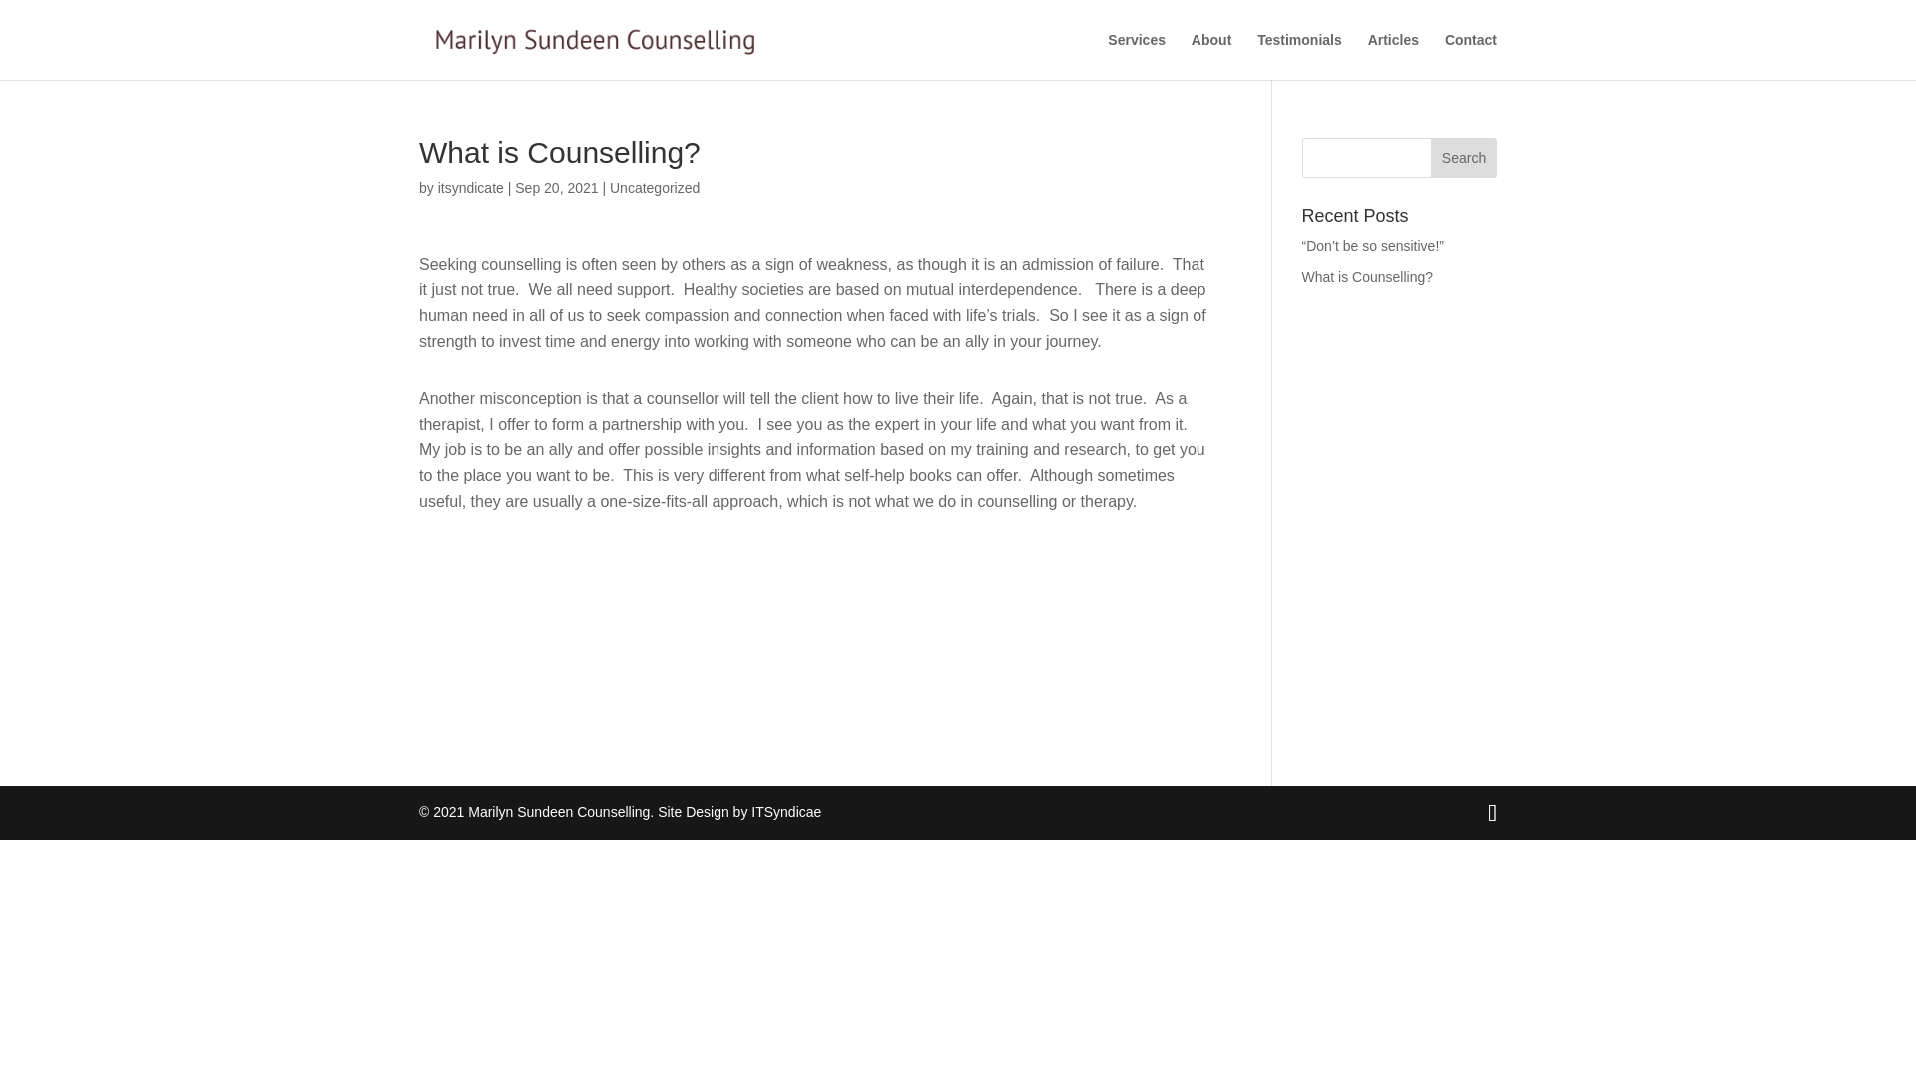  I want to click on What is Counselling?, so click(1367, 277).